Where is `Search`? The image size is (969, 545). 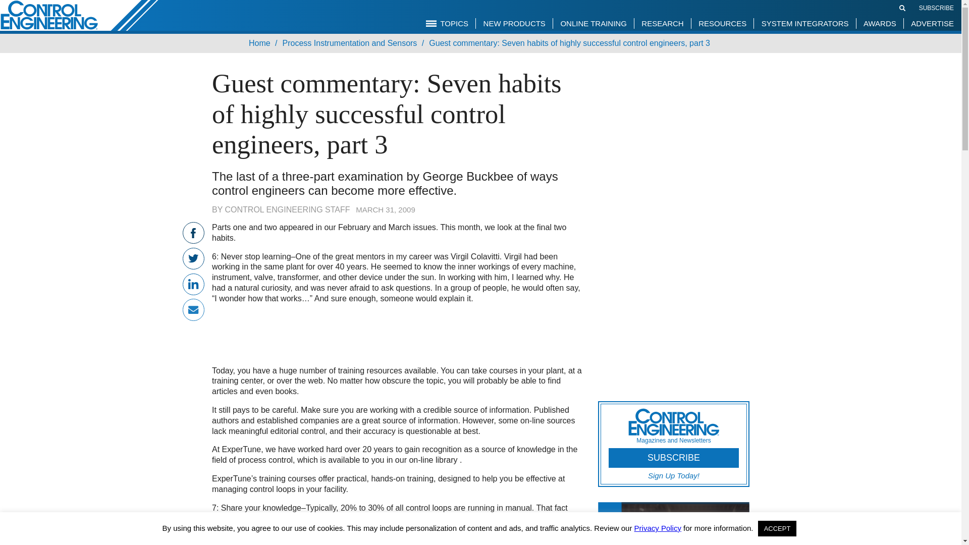
Search is located at coordinates (902, 8).